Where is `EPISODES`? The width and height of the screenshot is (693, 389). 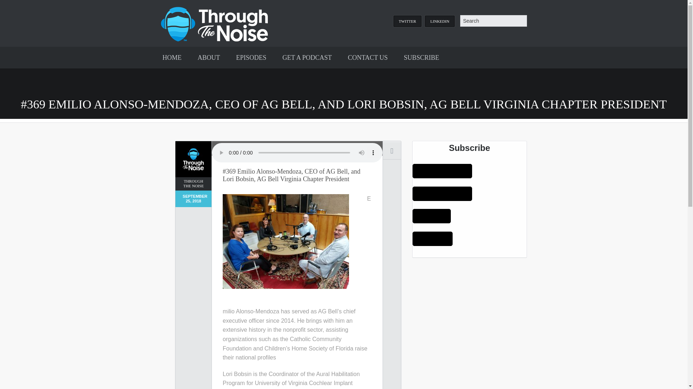 EPISODES is located at coordinates (251, 58).